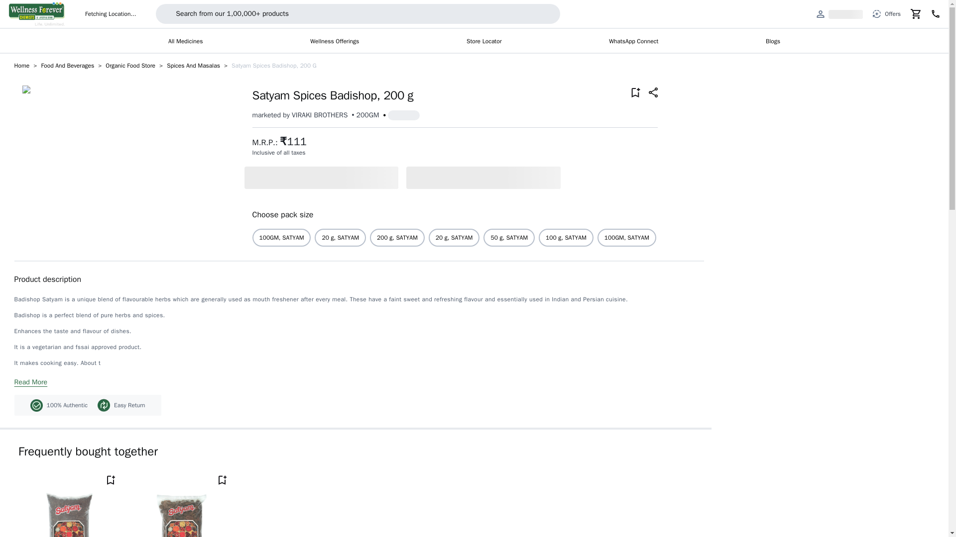 This screenshot has width=956, height=537. I want to click on Read More, so click(31, 382).